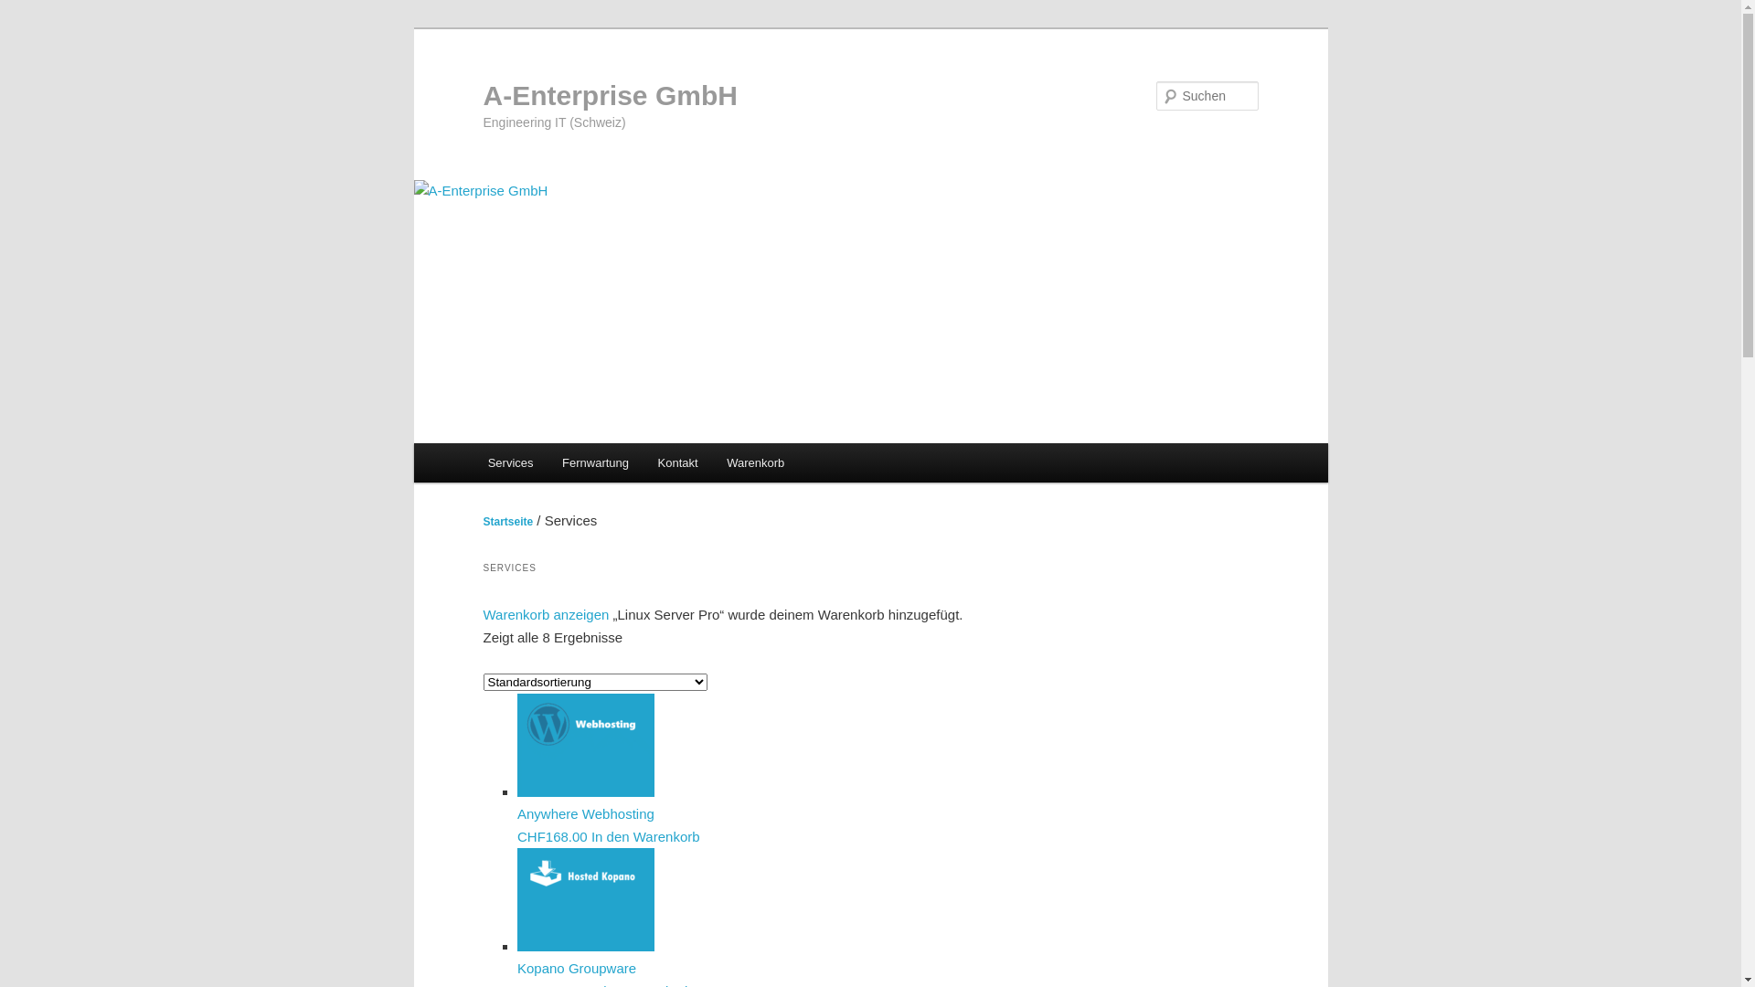 The image size is (1755, 987). What do you see at coordinates (27, 27) in the screenshot?
I see `Zum Inhalt wechseln` at bounding box center [27, 27].